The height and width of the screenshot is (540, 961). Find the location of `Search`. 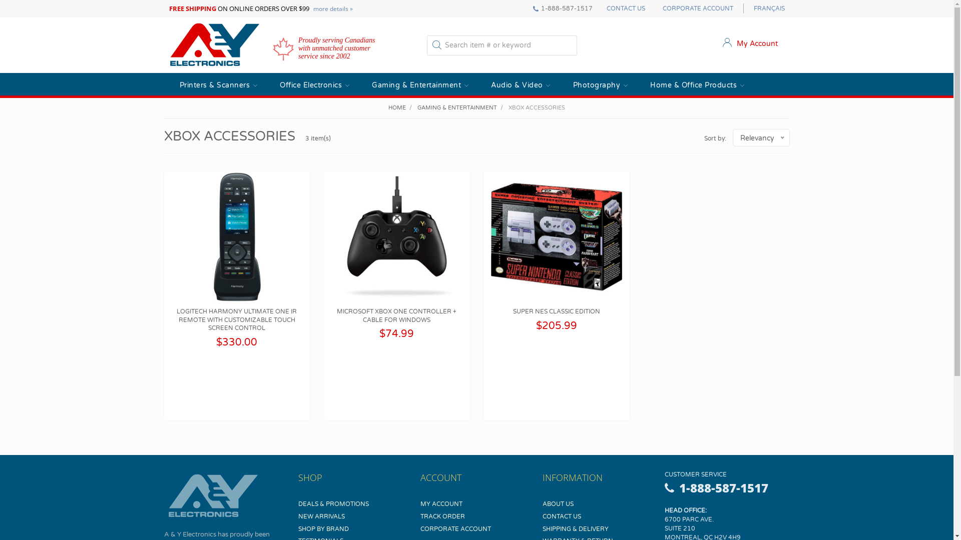

Search is located at coordinates (436, 46).